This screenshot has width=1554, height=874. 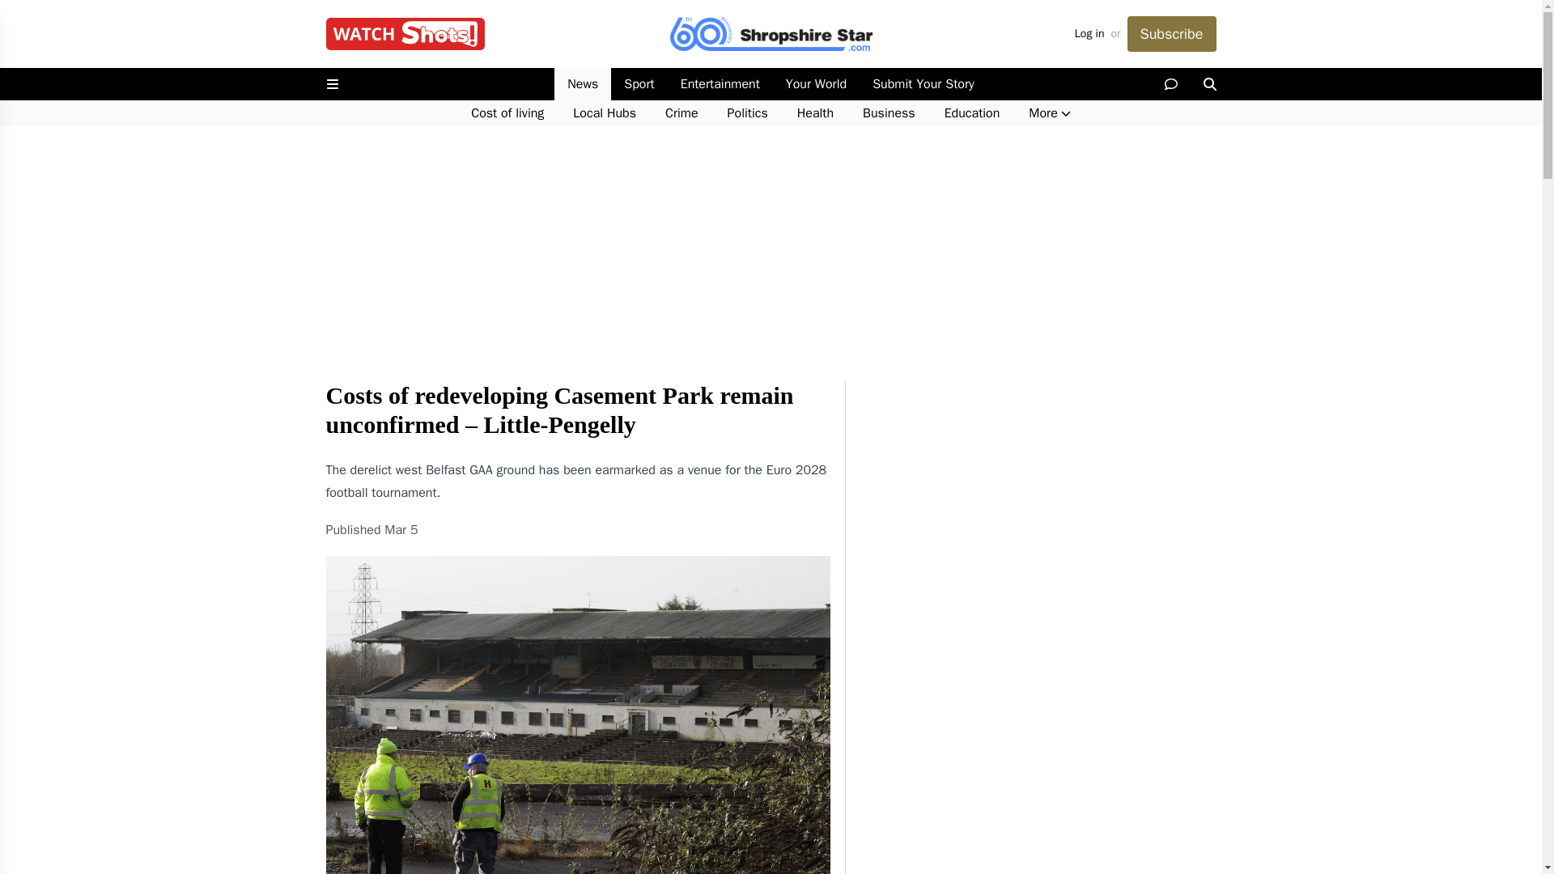 What do you see at coordinates (1038, 482) in the screenshot?
I see `3rd party ad content` at bounding box center [1038, 482].